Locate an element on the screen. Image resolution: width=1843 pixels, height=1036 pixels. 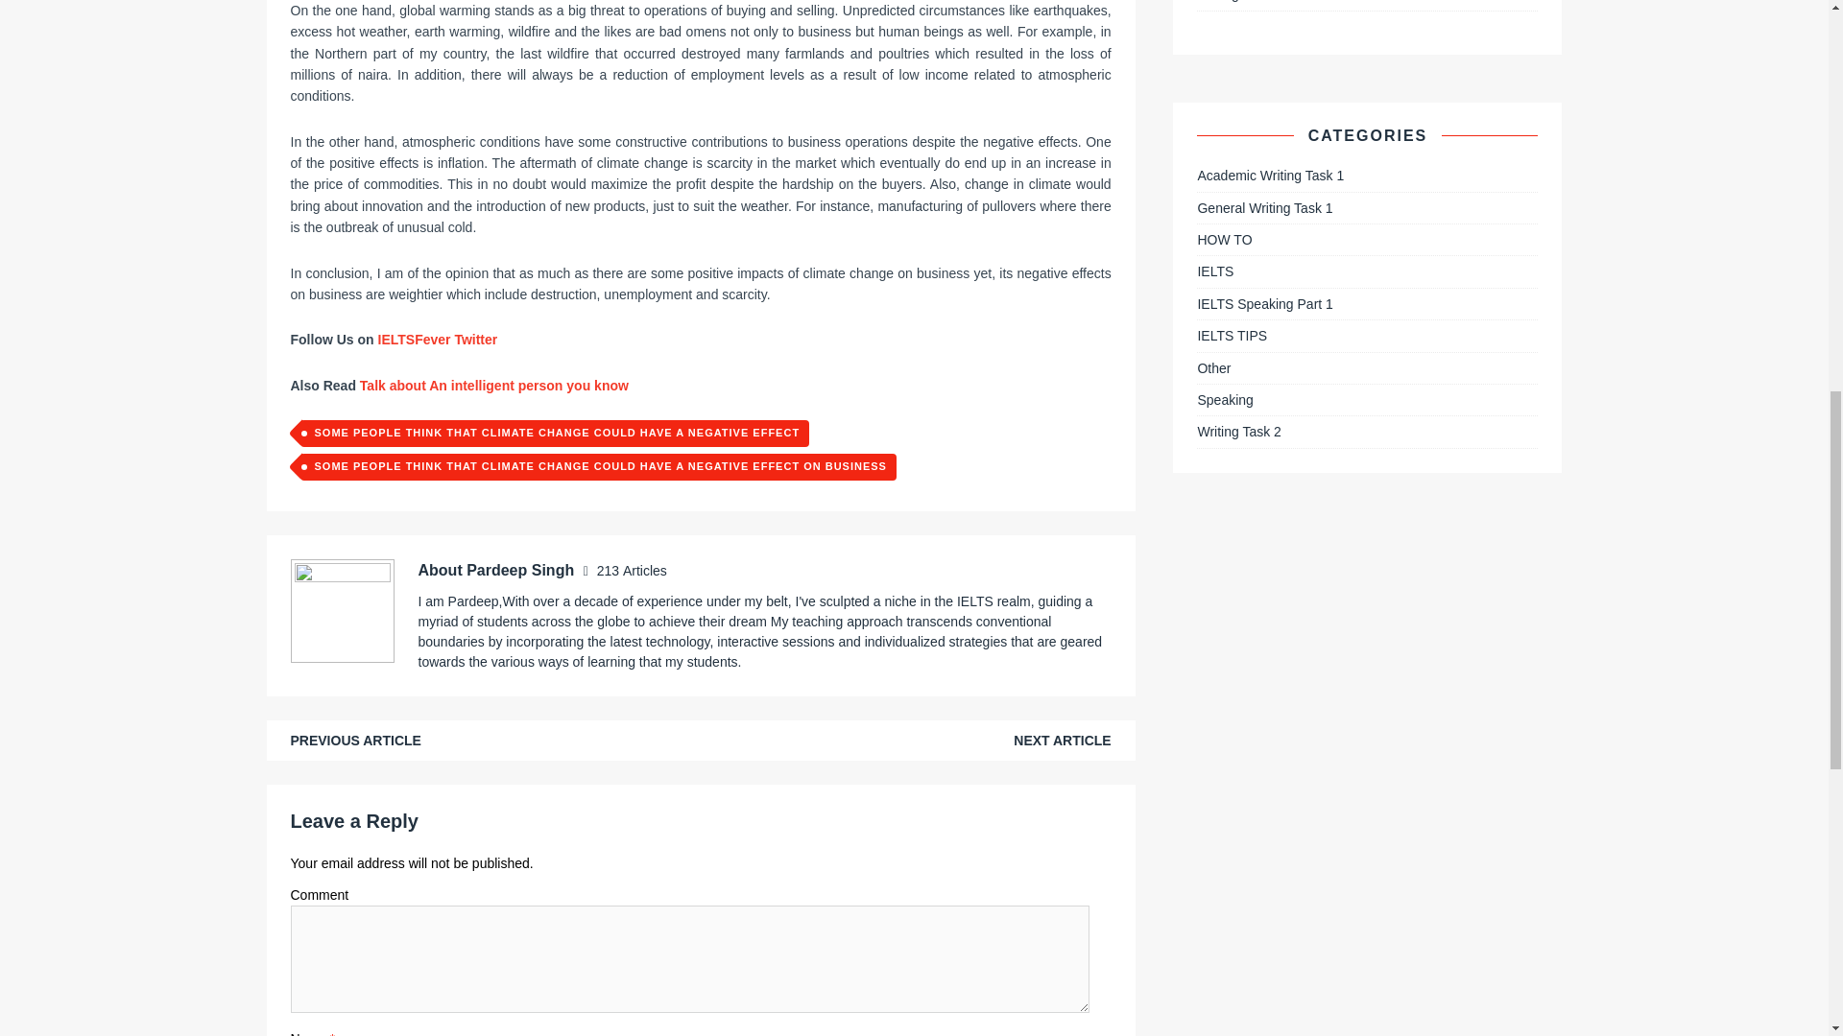
213 Articles is located at coordinates (632, 570).